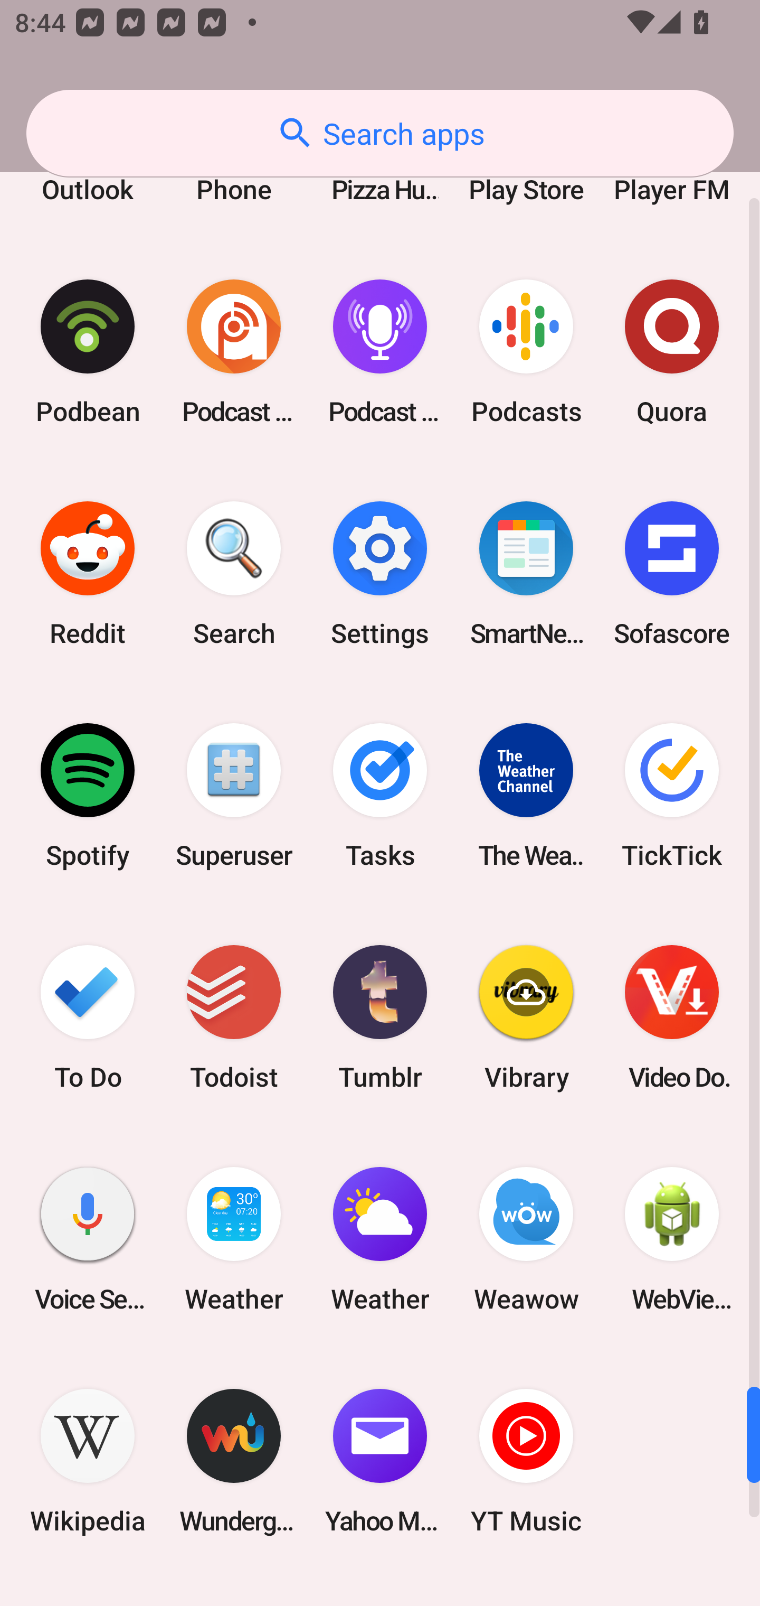 The width and height of the screenshot is (760, 1606). Describe the element at coordinates (88, 795) in the screenshot. I see `Spotify` at that location.